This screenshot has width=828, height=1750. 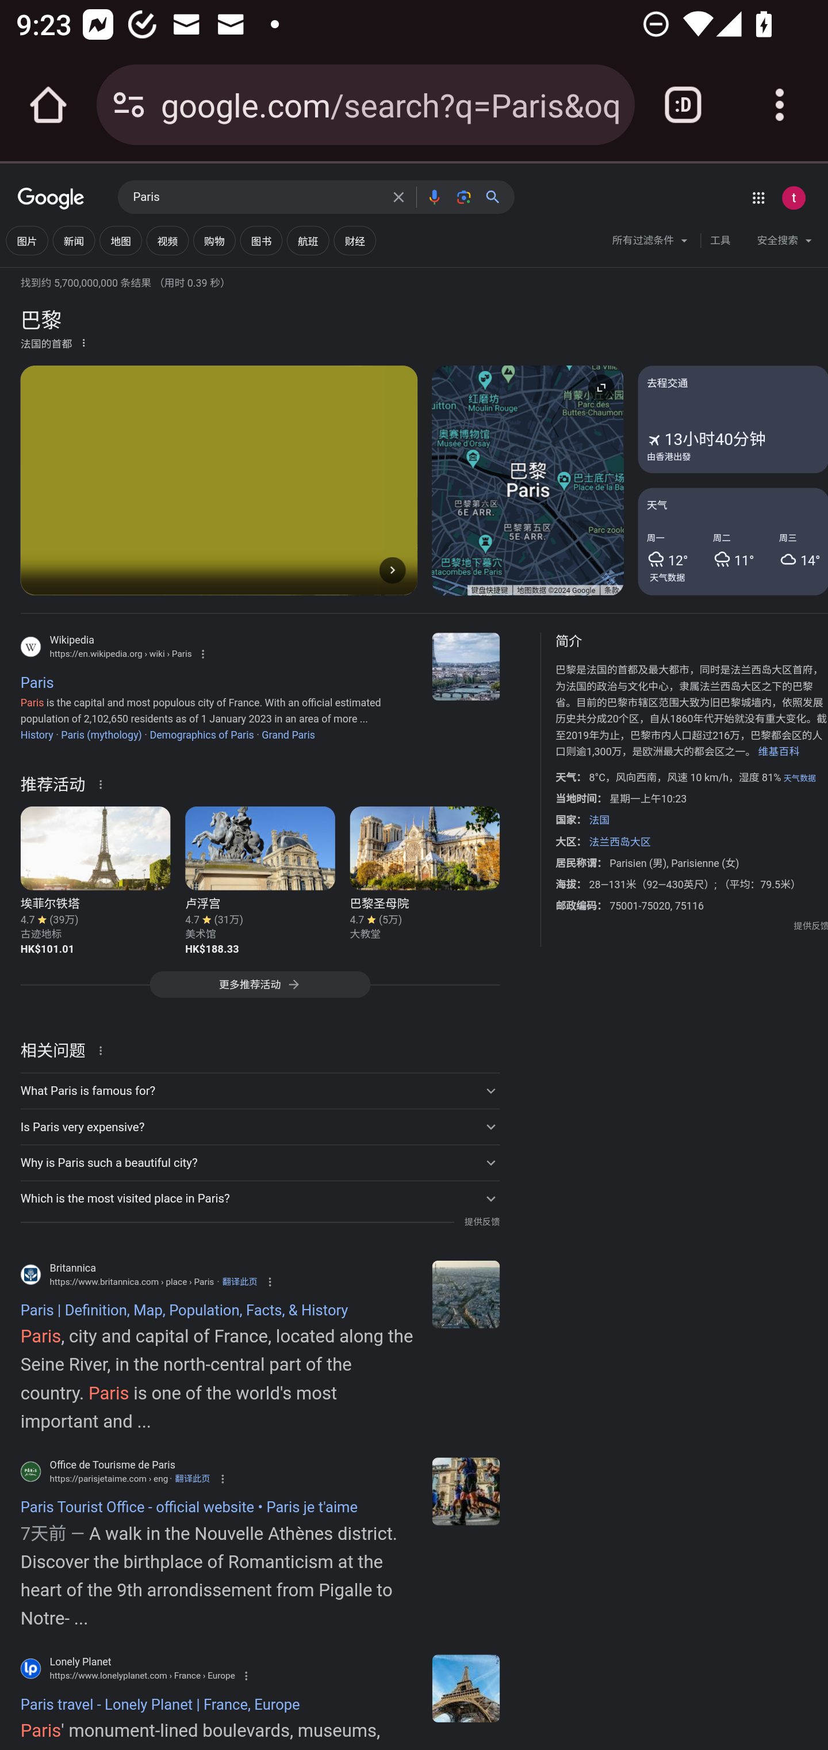 What do you see at coordinates (733, 541) in the screenshot?
I see `天气 周一 高温 12 度 周二 高温 11 度 周三 高温 14 度` at bounding box center [733, 541].